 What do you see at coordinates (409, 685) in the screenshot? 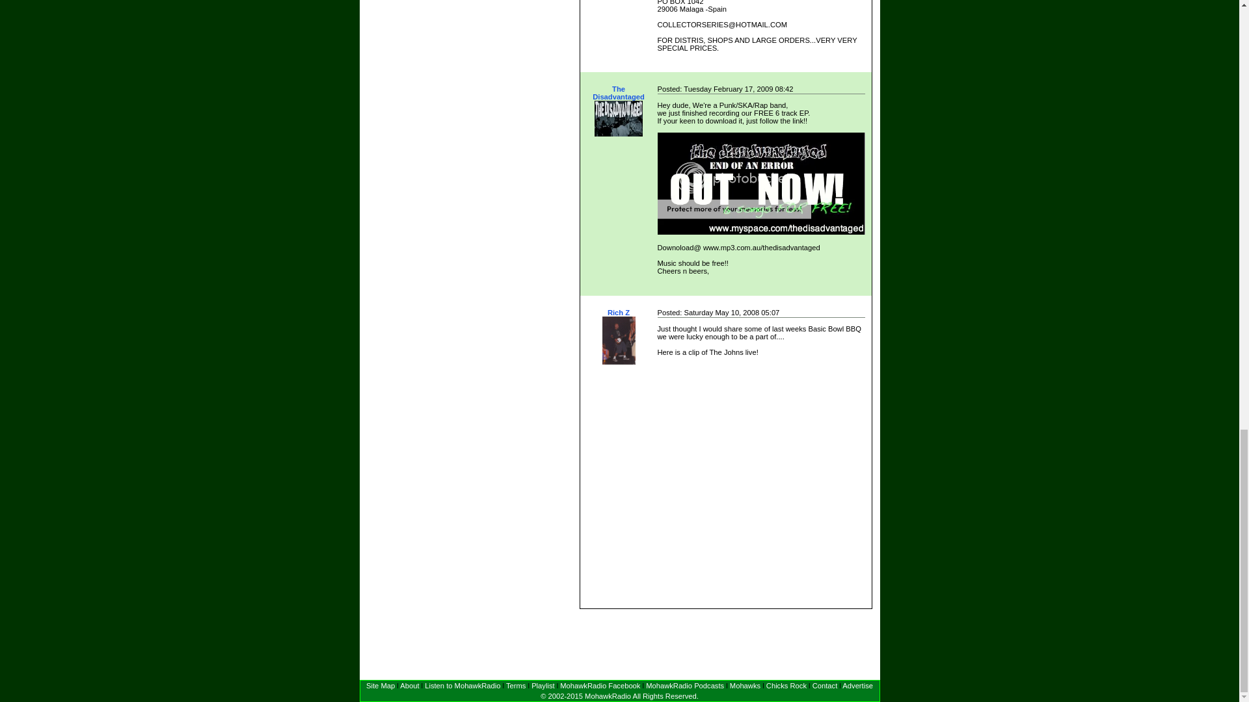
I see `Mohawk Radio About Page` at bounding box center [409, 685].